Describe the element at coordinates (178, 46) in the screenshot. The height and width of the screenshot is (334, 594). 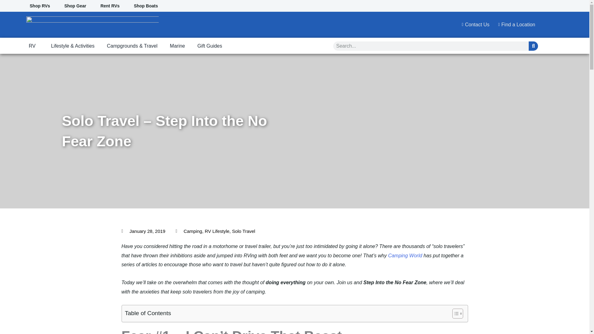
I see `Marine` at that location.